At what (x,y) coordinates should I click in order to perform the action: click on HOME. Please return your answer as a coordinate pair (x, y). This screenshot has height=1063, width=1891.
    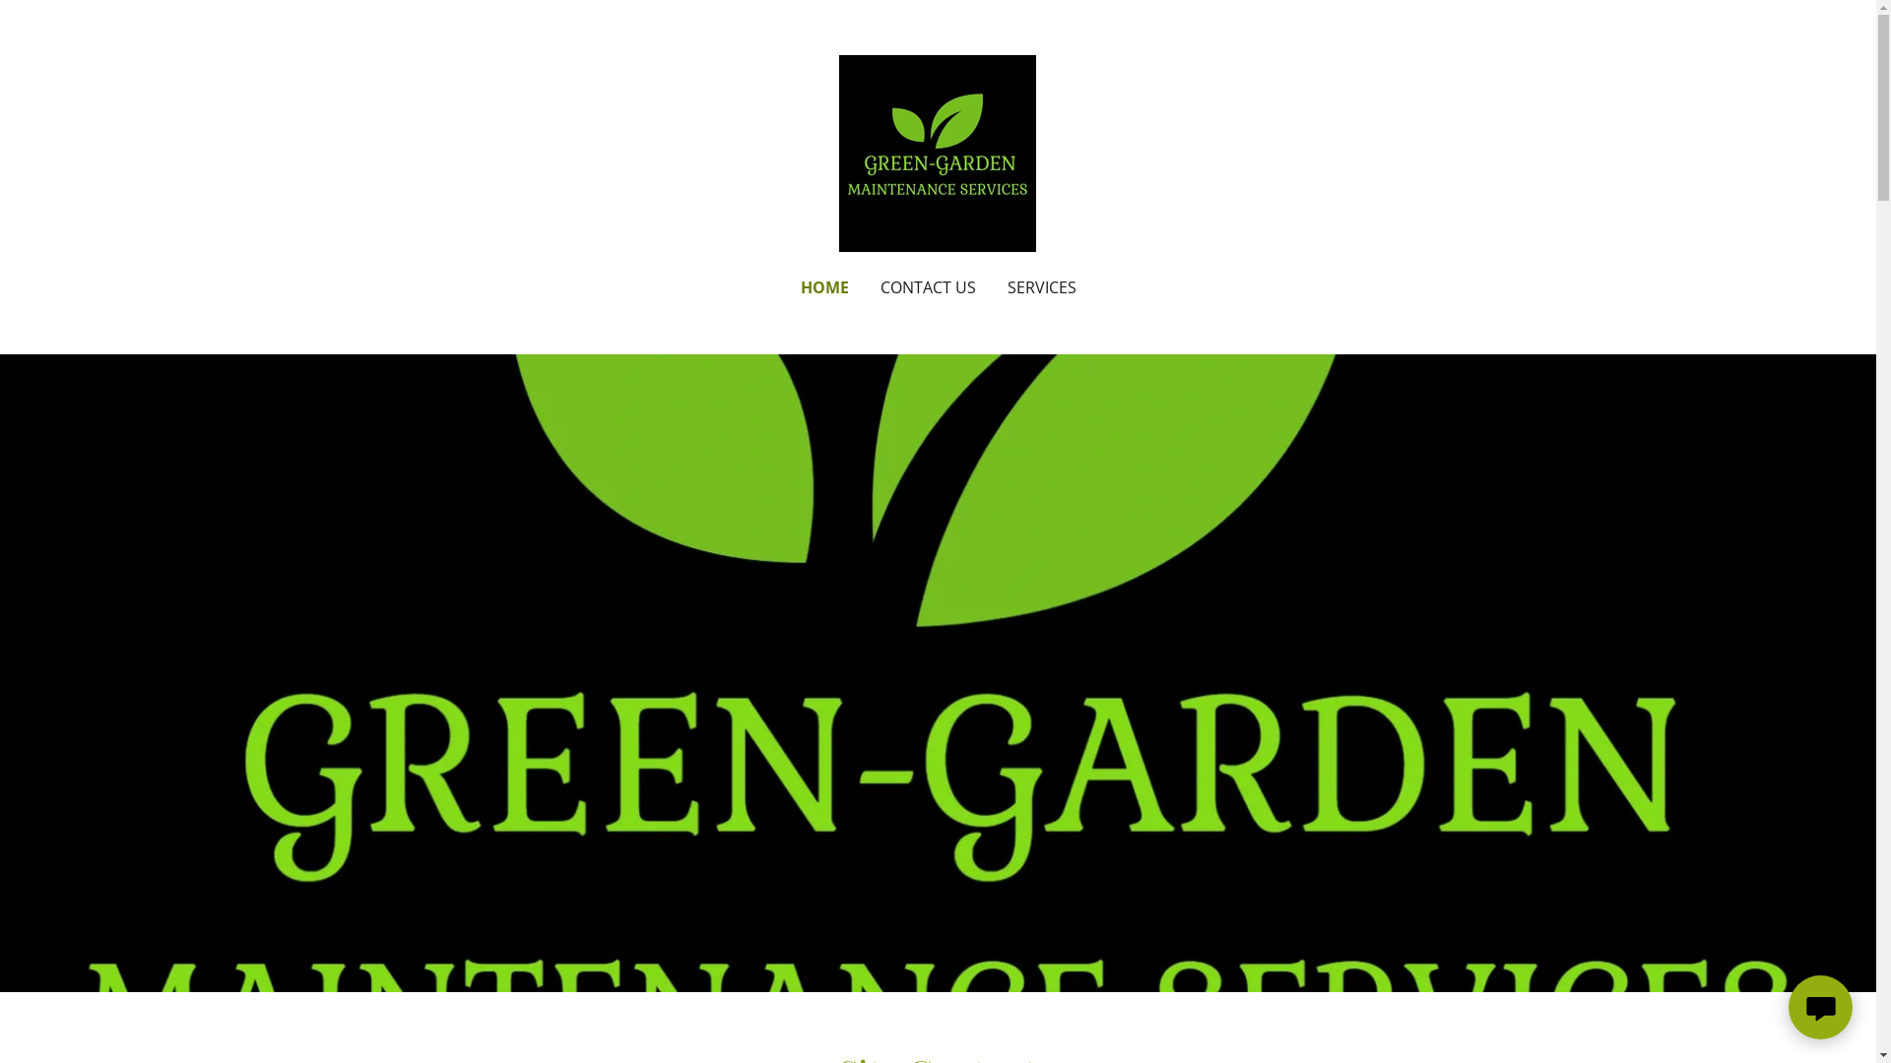
    Looking at the image, I should click on (823, 287).